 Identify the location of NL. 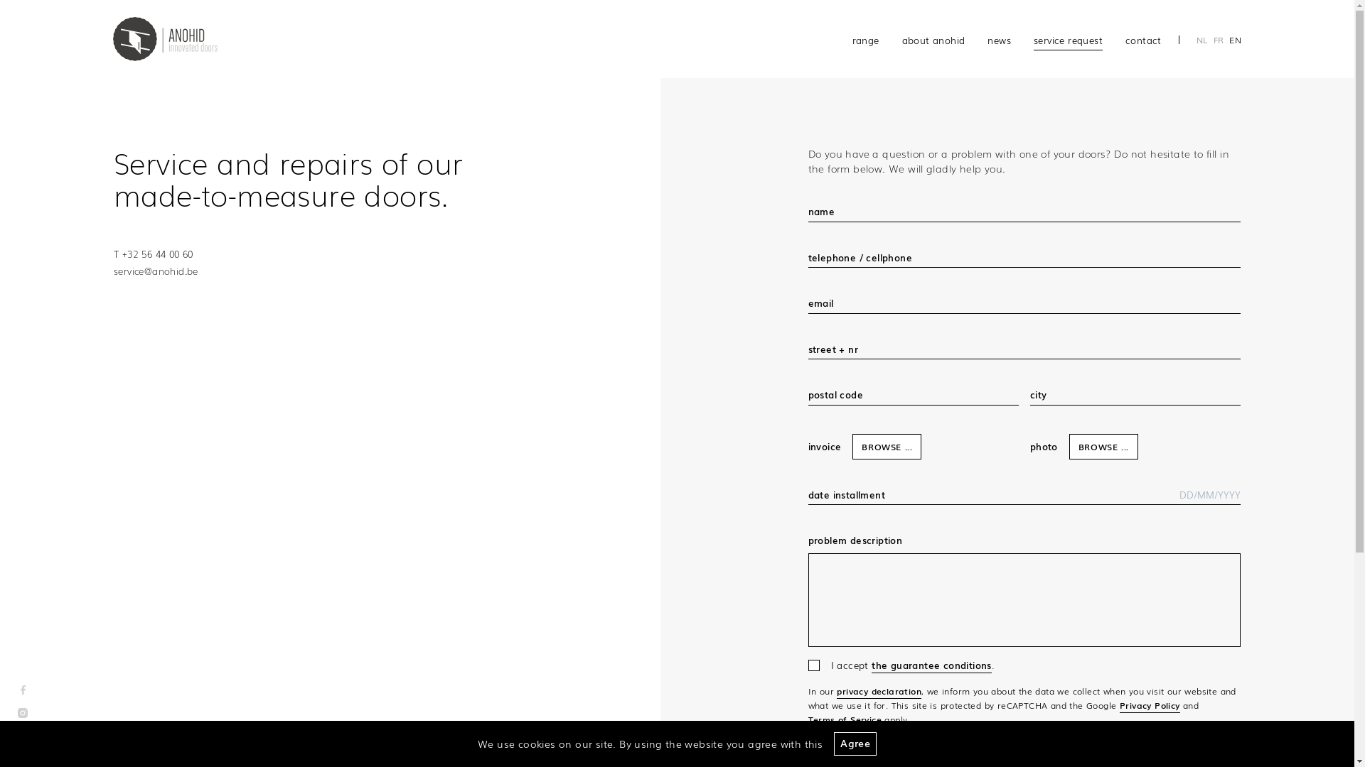
(1202, 40).